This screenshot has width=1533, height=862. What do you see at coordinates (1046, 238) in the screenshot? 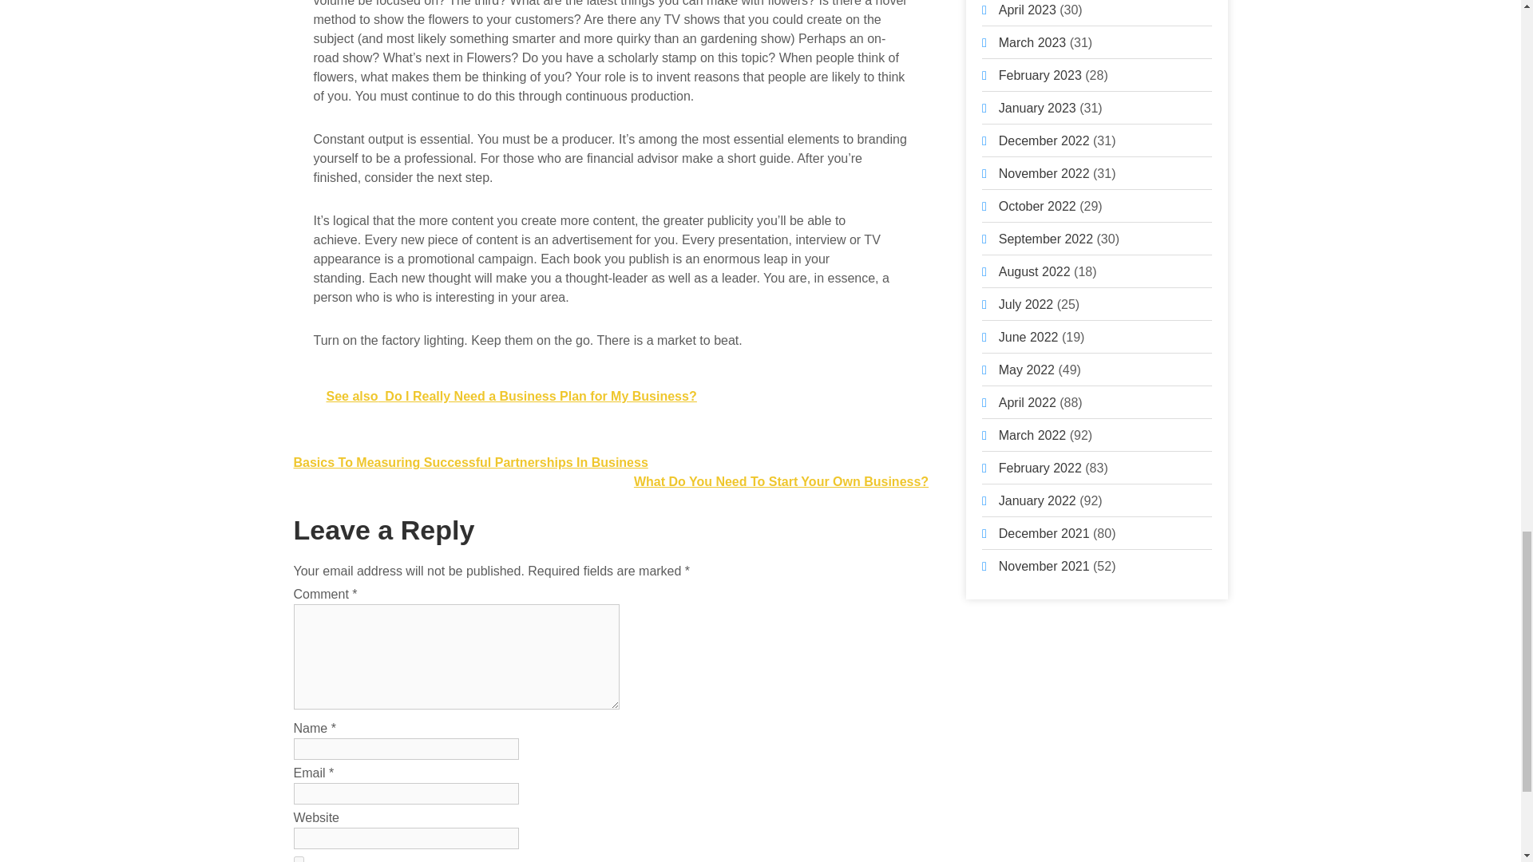
I see `September 2022` at bounding box center [1046, 238].